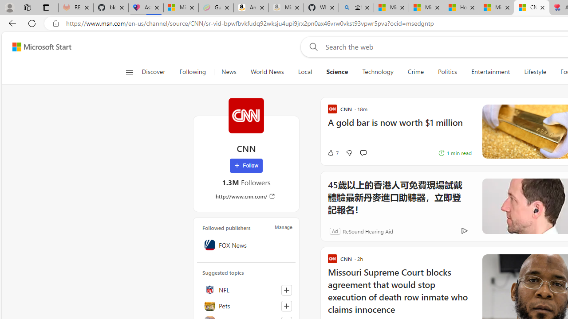 This screenshot has height=319, width=568. I want to click on 7 Like, so click(332, 152).